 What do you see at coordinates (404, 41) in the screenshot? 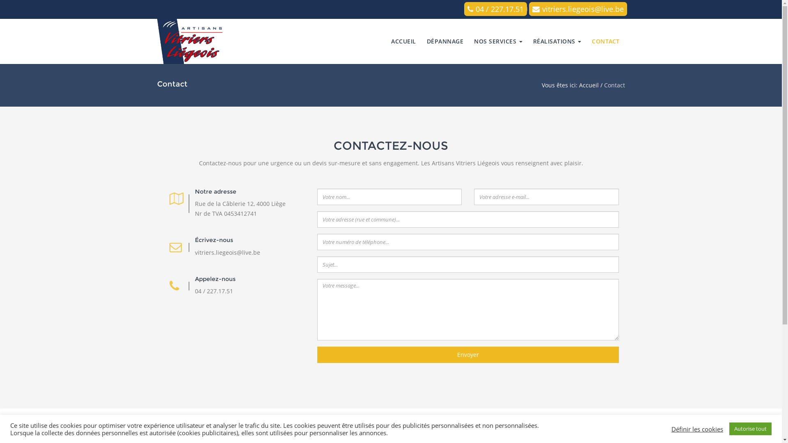
I see `ACCUEIL` at bounding box center [404, 41].